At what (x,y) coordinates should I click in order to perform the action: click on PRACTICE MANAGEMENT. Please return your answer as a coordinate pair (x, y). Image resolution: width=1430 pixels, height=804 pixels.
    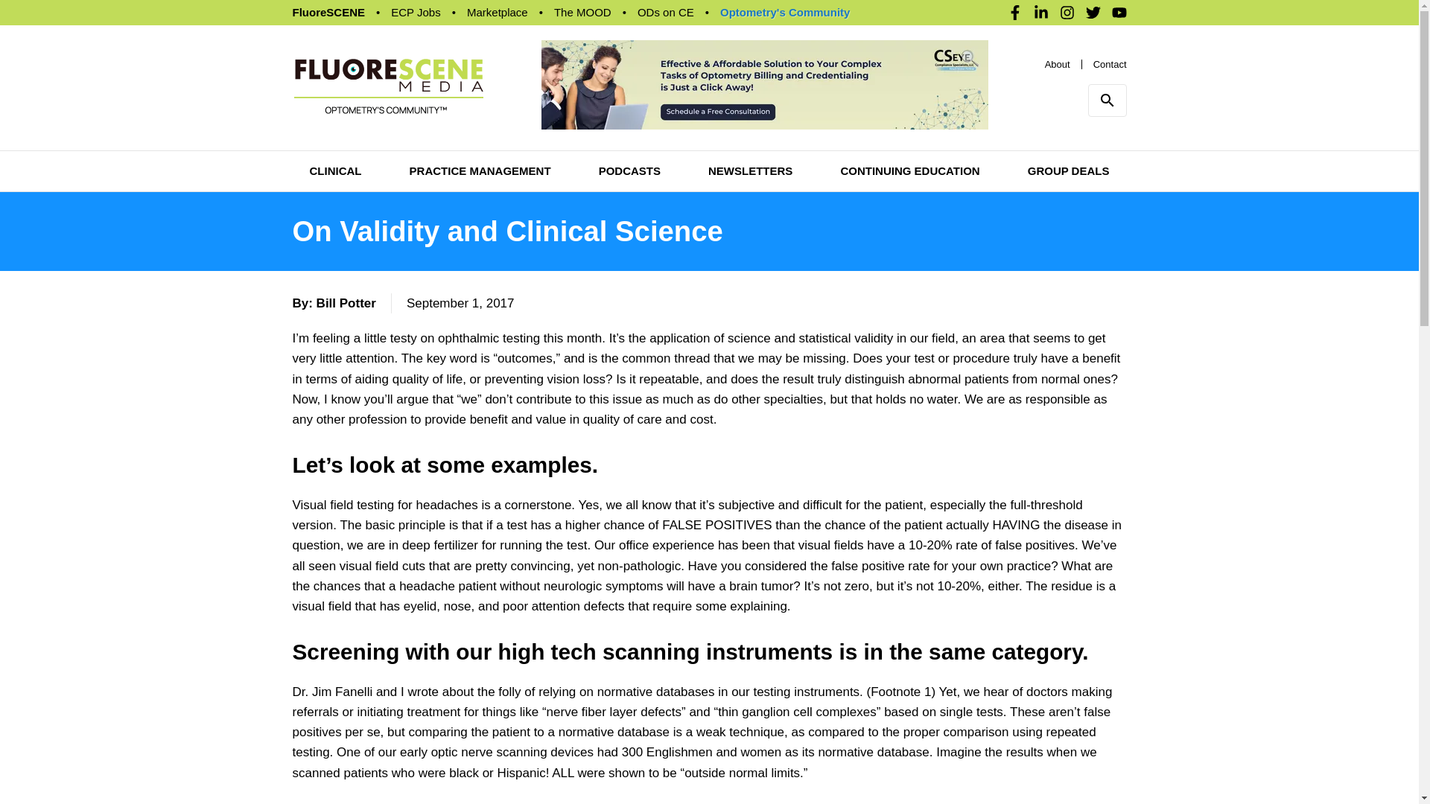
    Looking at the image, I should click on (480, 171).